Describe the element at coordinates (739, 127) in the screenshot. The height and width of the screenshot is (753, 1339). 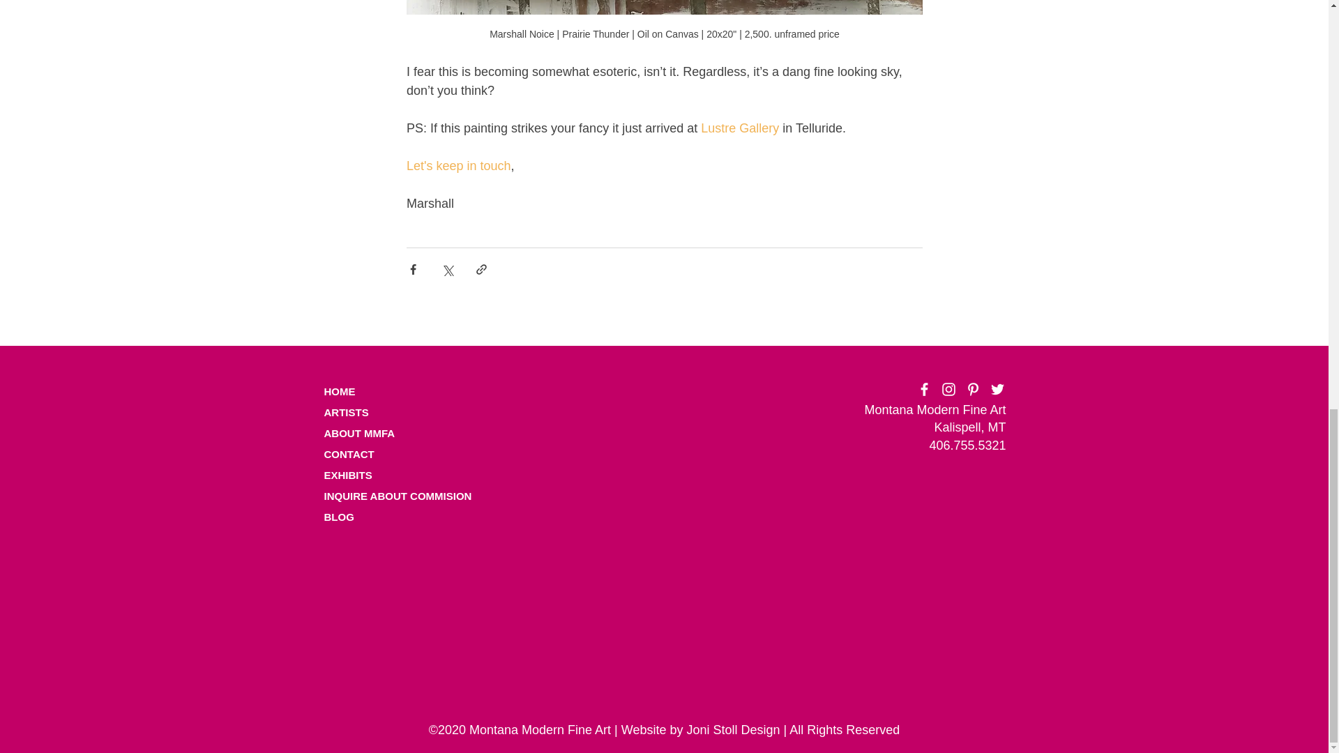
I see `Lustre Gallery` at that location.